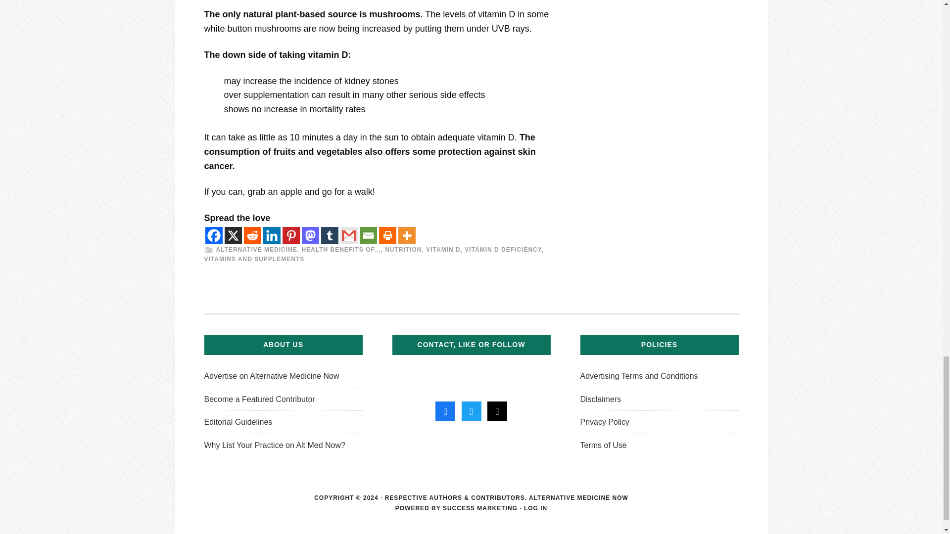  I want to click on Reddit, so click(251, 235).